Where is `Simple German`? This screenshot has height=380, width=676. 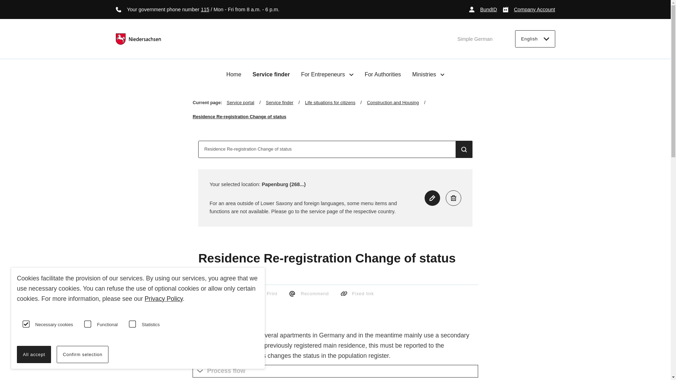 Simple German is located at coordinates (475, 39).